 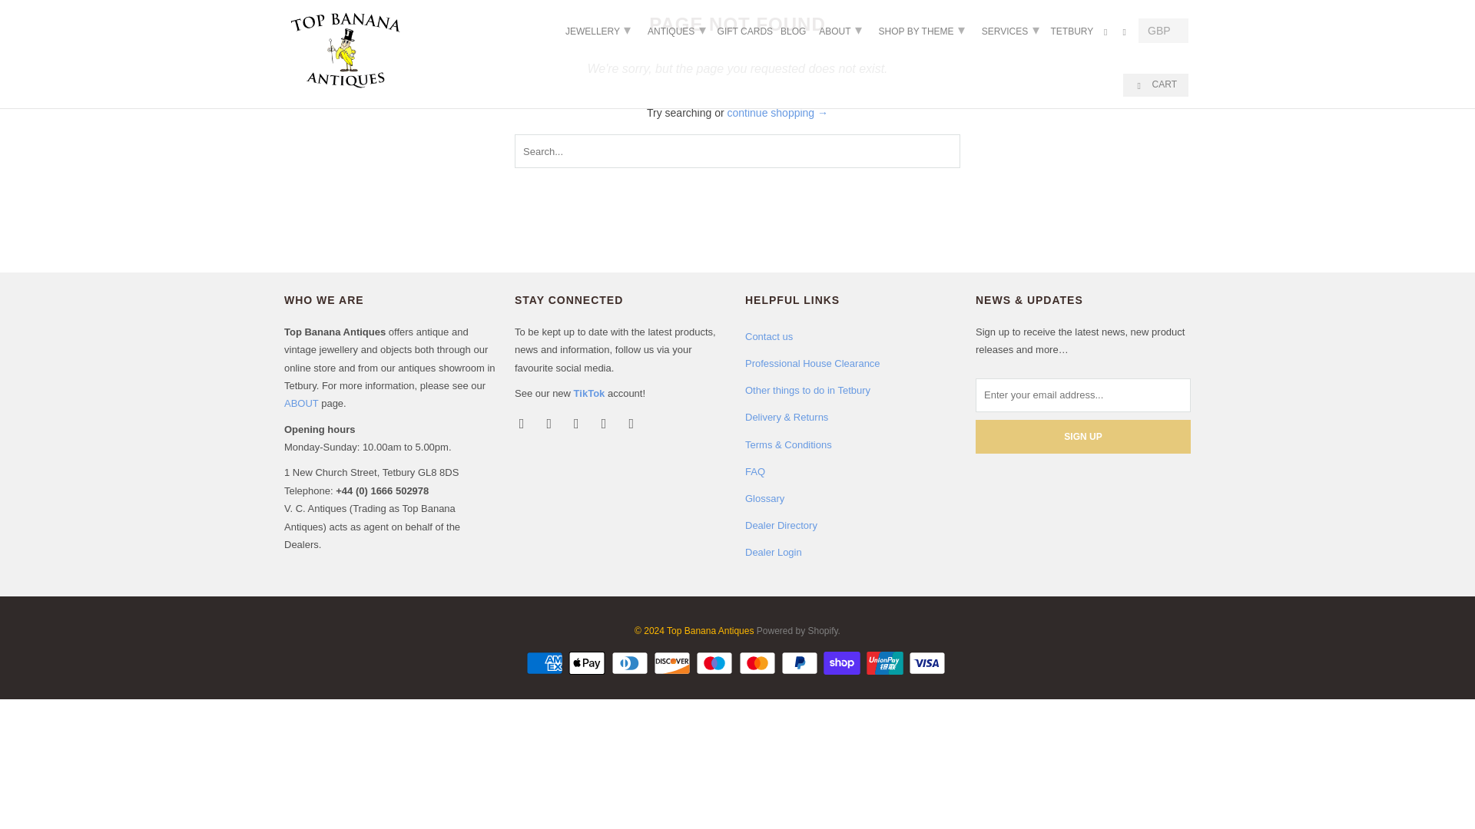 I want to click on Top Banana Antiques on Instagram, so click(x=633, y=422).